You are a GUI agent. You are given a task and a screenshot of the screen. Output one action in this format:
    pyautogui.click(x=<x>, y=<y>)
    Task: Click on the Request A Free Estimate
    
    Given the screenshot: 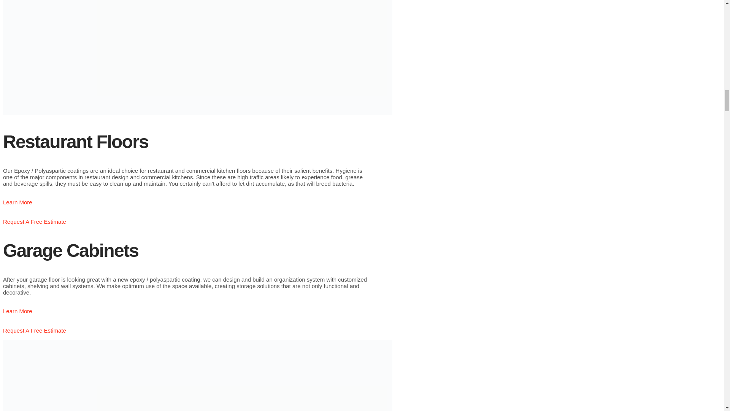 What is the action you would take?
    pyautogui.click(x=34, y=333)
    